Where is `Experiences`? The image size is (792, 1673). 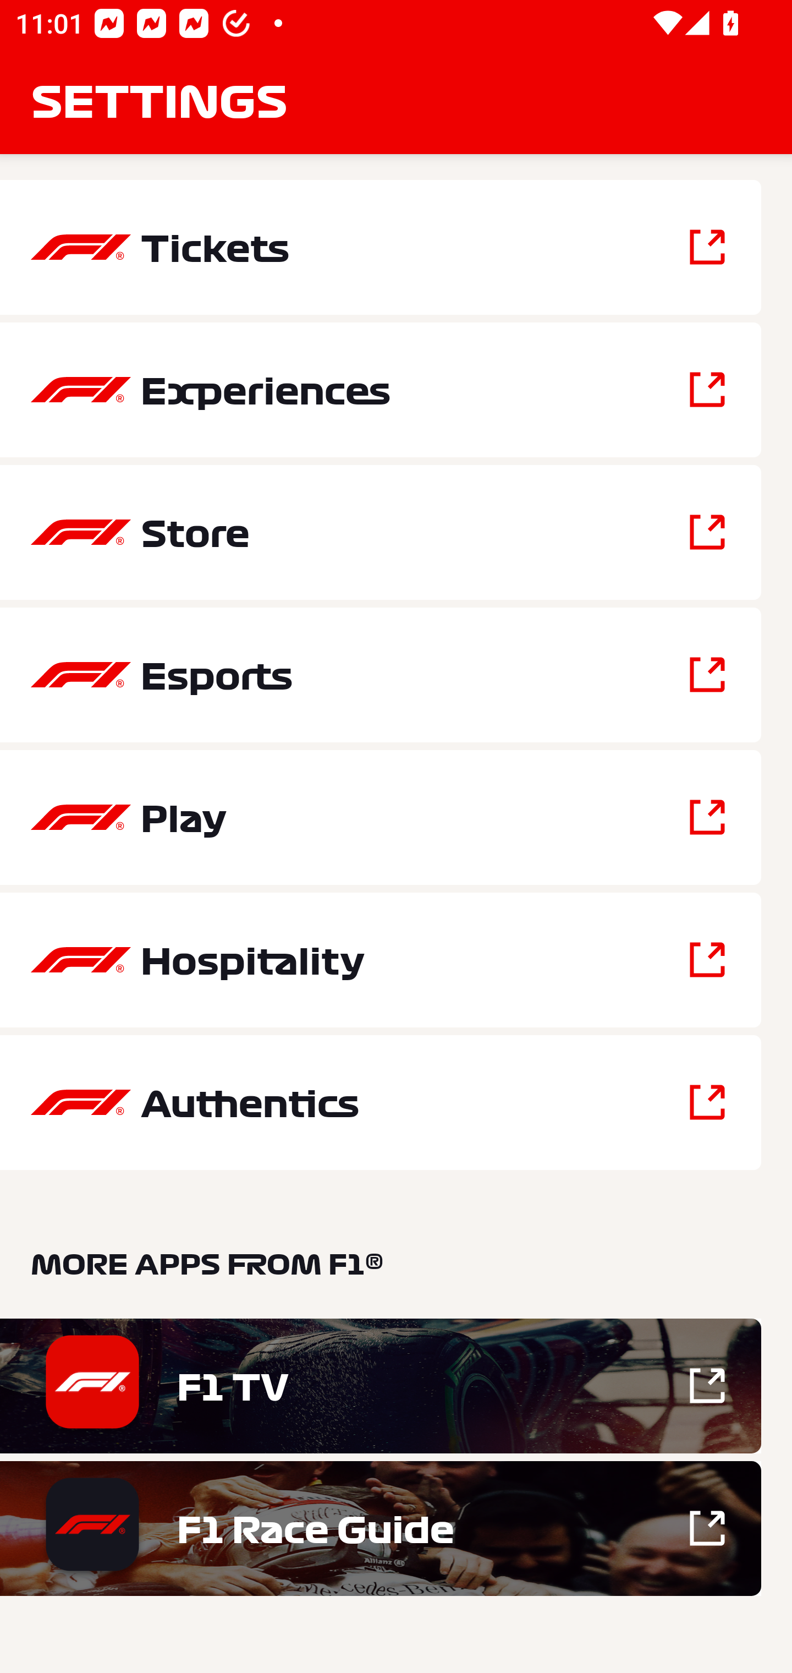 Experiences is located at coordinates (381, 390).